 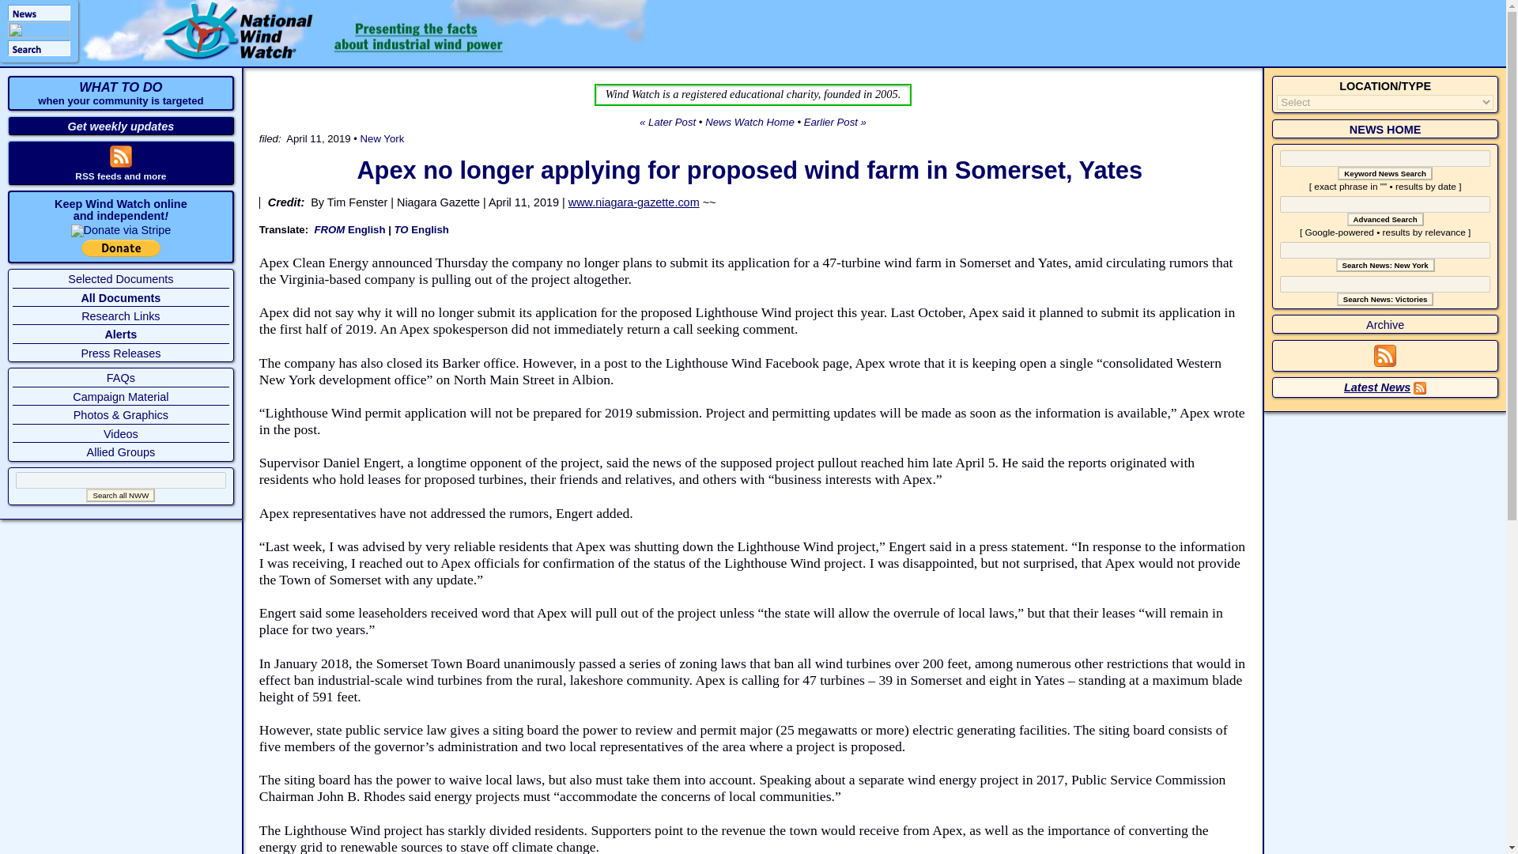 What do you see at coordinates (1385, 172) in the screenshot?
I see `Keyword News Search` at bounding box center [1385, 172].